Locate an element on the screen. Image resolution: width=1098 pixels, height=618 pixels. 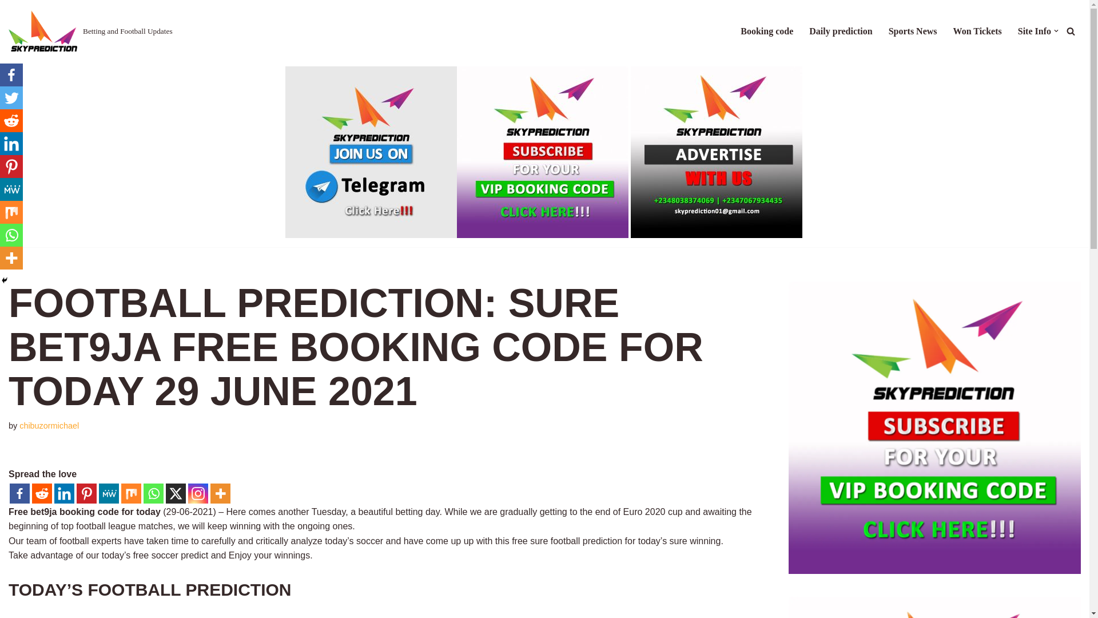
X is located at coordinates (175, 493).